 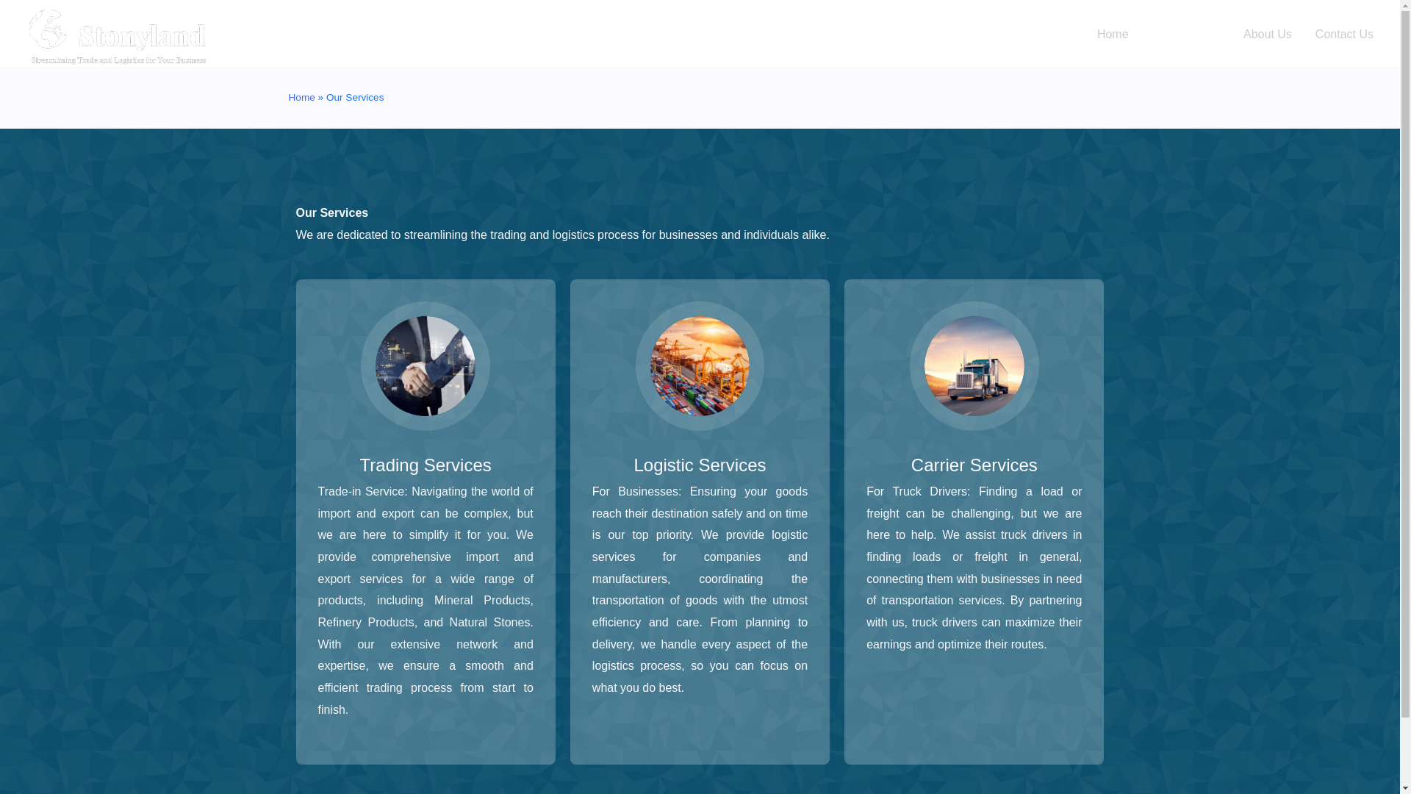 What do you see at coordinates (1186, 34) in the screenshot?
I see `Our Services` at bounding box center [1186, 34].